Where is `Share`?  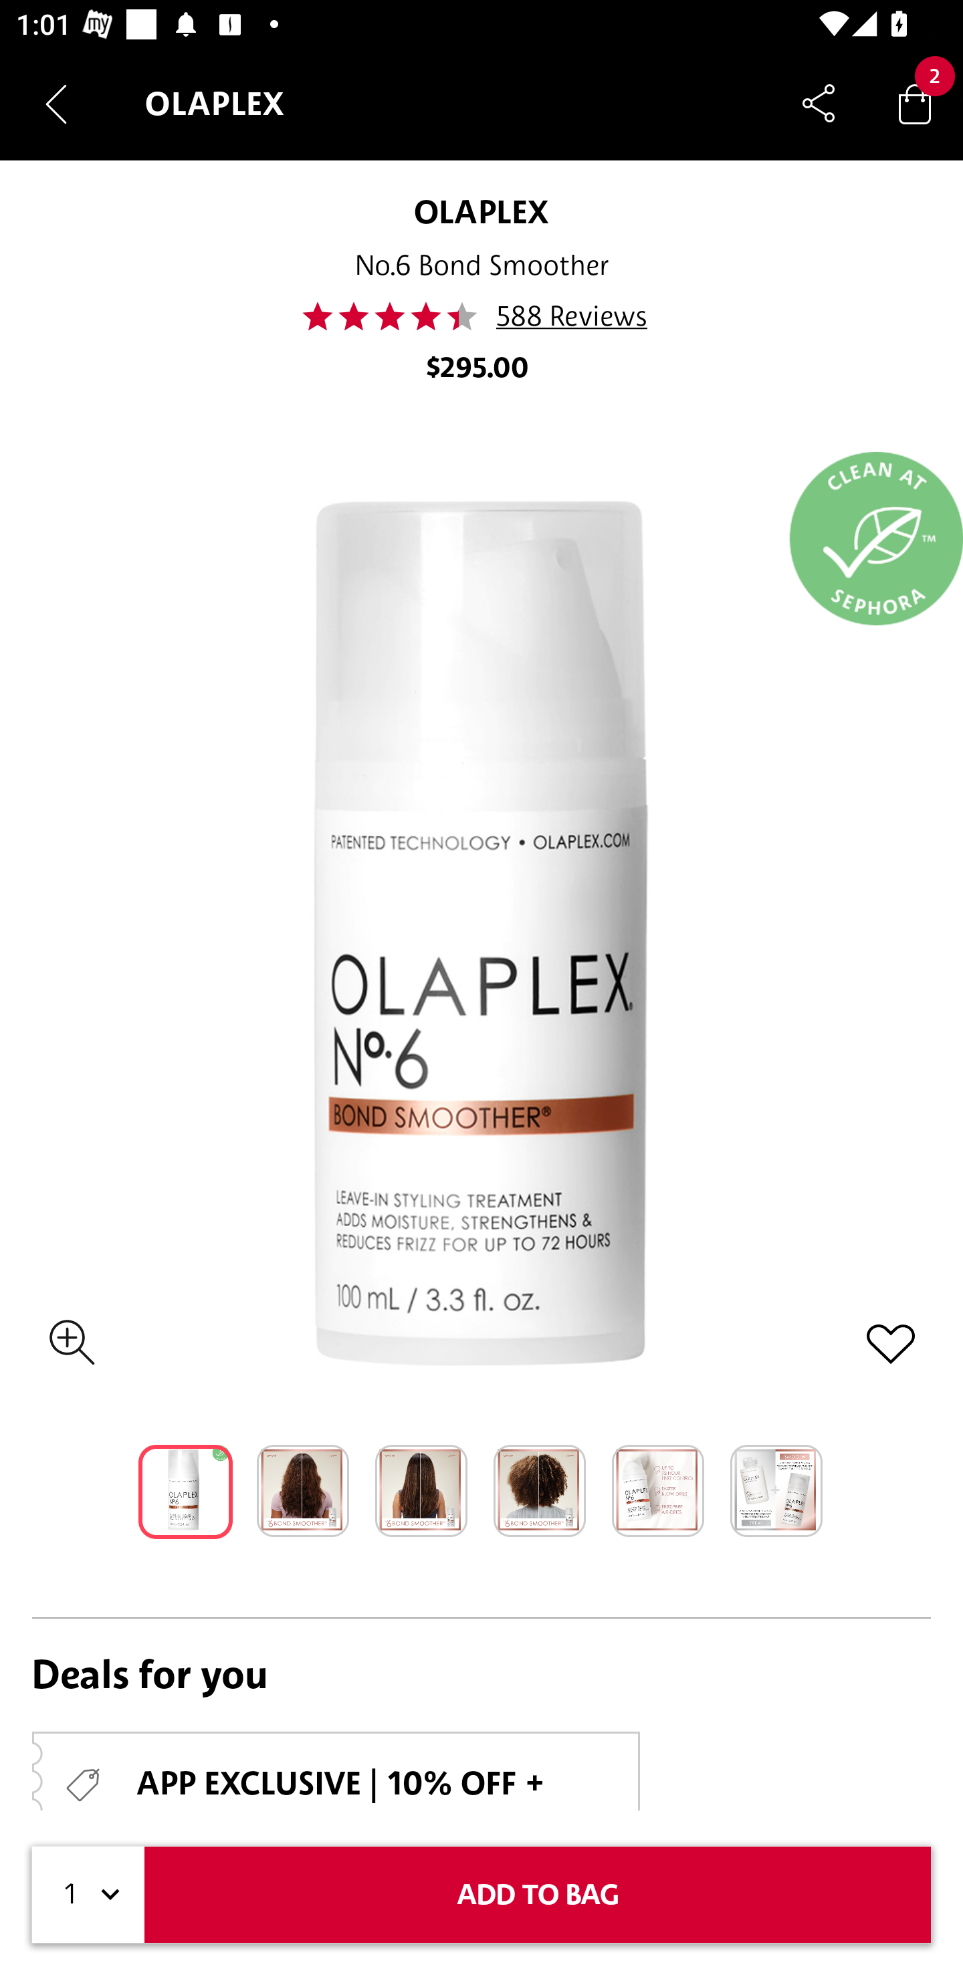
Share is located at coordinates (819, 103).